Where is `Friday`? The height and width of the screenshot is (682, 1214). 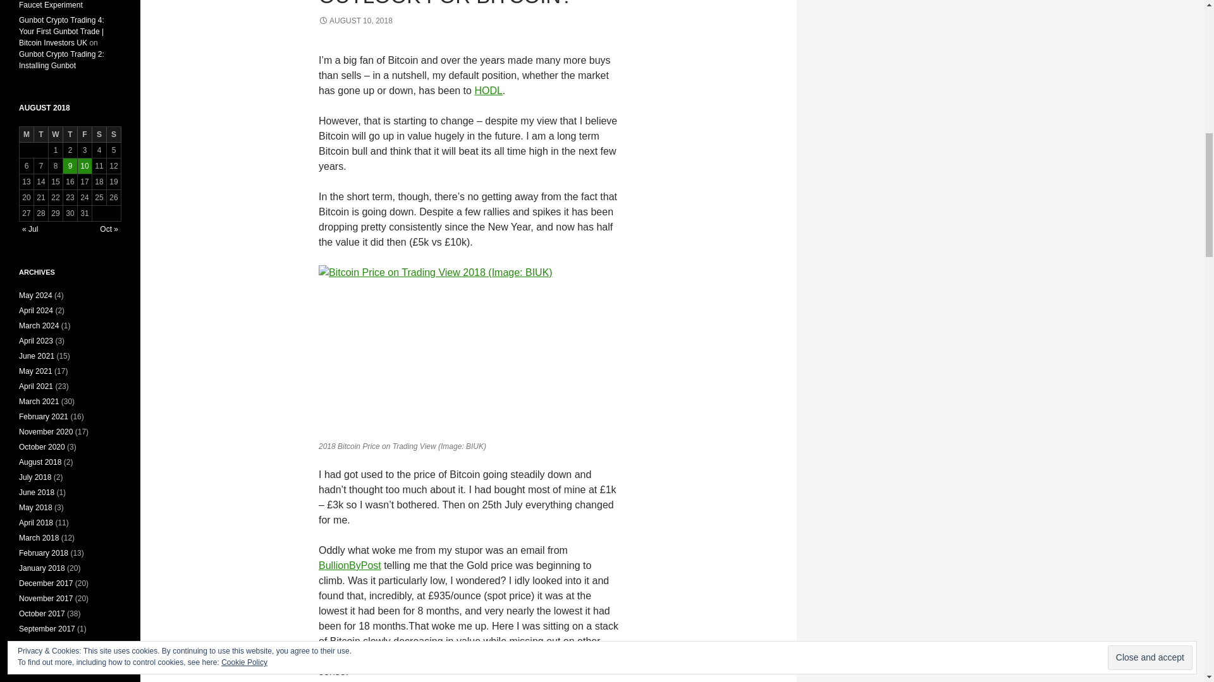 Friday is located at coordinates (85, 134).